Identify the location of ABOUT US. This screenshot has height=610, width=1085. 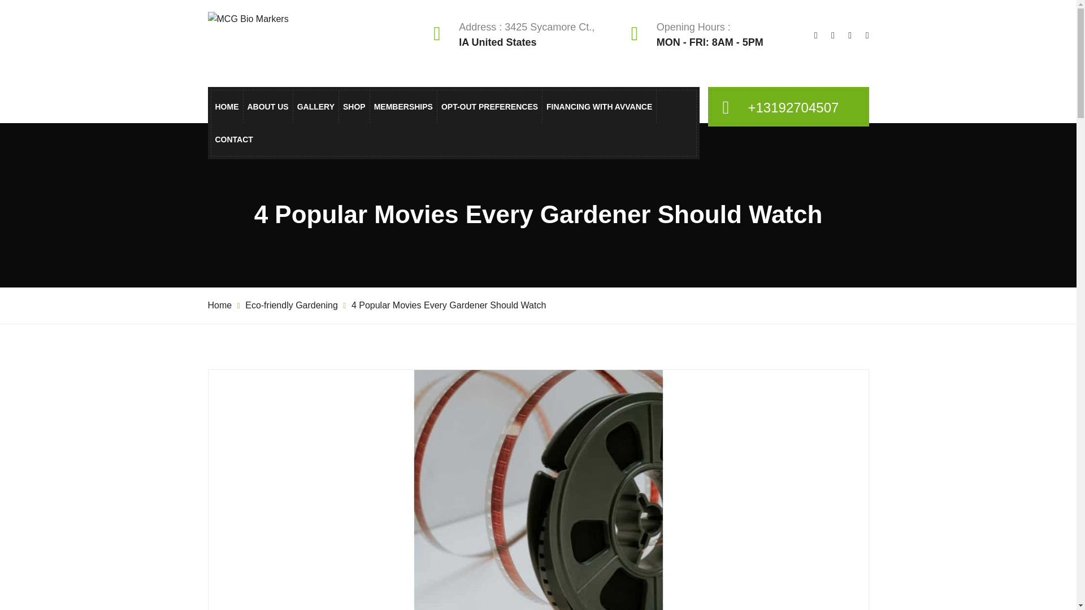
(268, 106).